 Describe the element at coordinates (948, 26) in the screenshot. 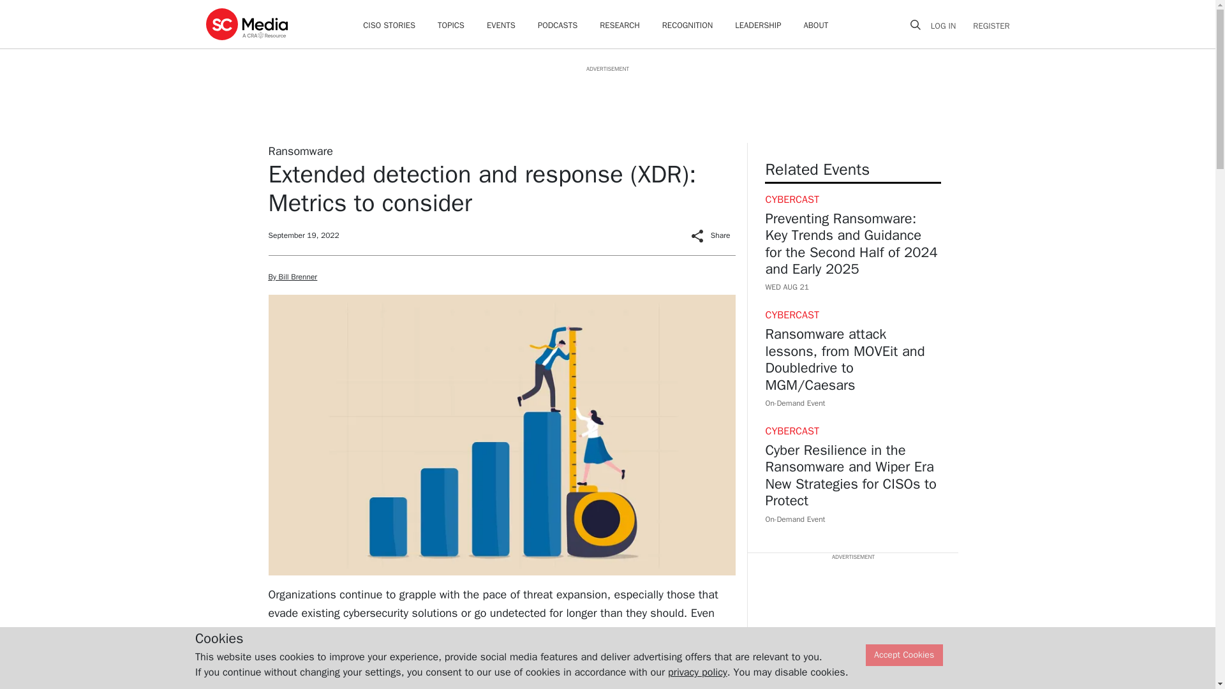

I see `LOG IN` at that location.